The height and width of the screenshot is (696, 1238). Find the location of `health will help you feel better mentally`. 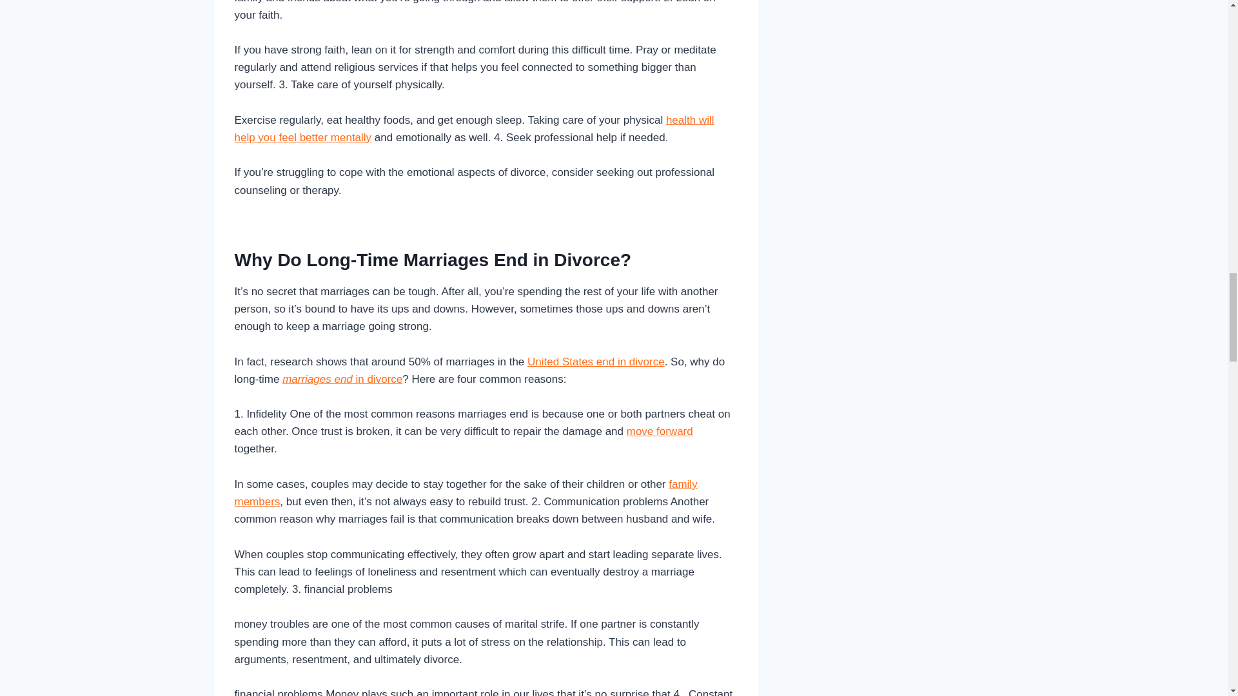

health will help you feel better mentally is located at coordinates (475, 129).